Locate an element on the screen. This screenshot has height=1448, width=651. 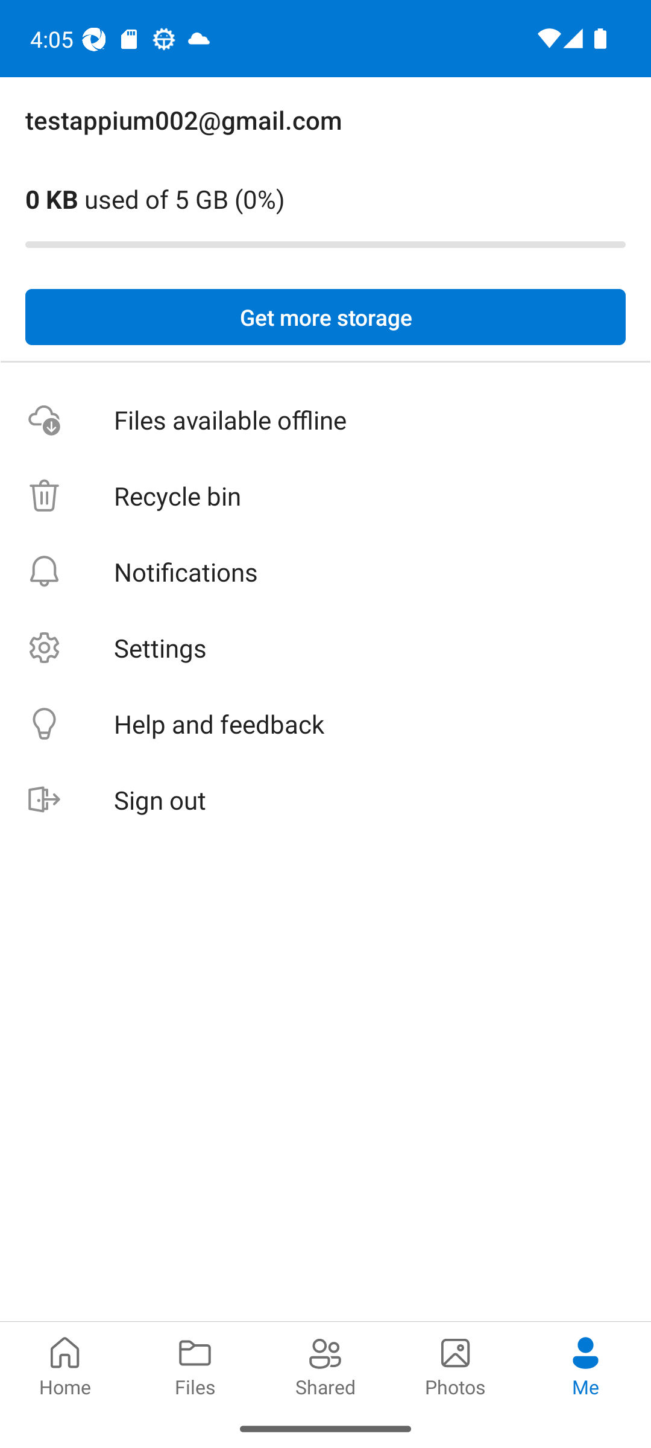
Files available offline is located at coordinates (325, 420).